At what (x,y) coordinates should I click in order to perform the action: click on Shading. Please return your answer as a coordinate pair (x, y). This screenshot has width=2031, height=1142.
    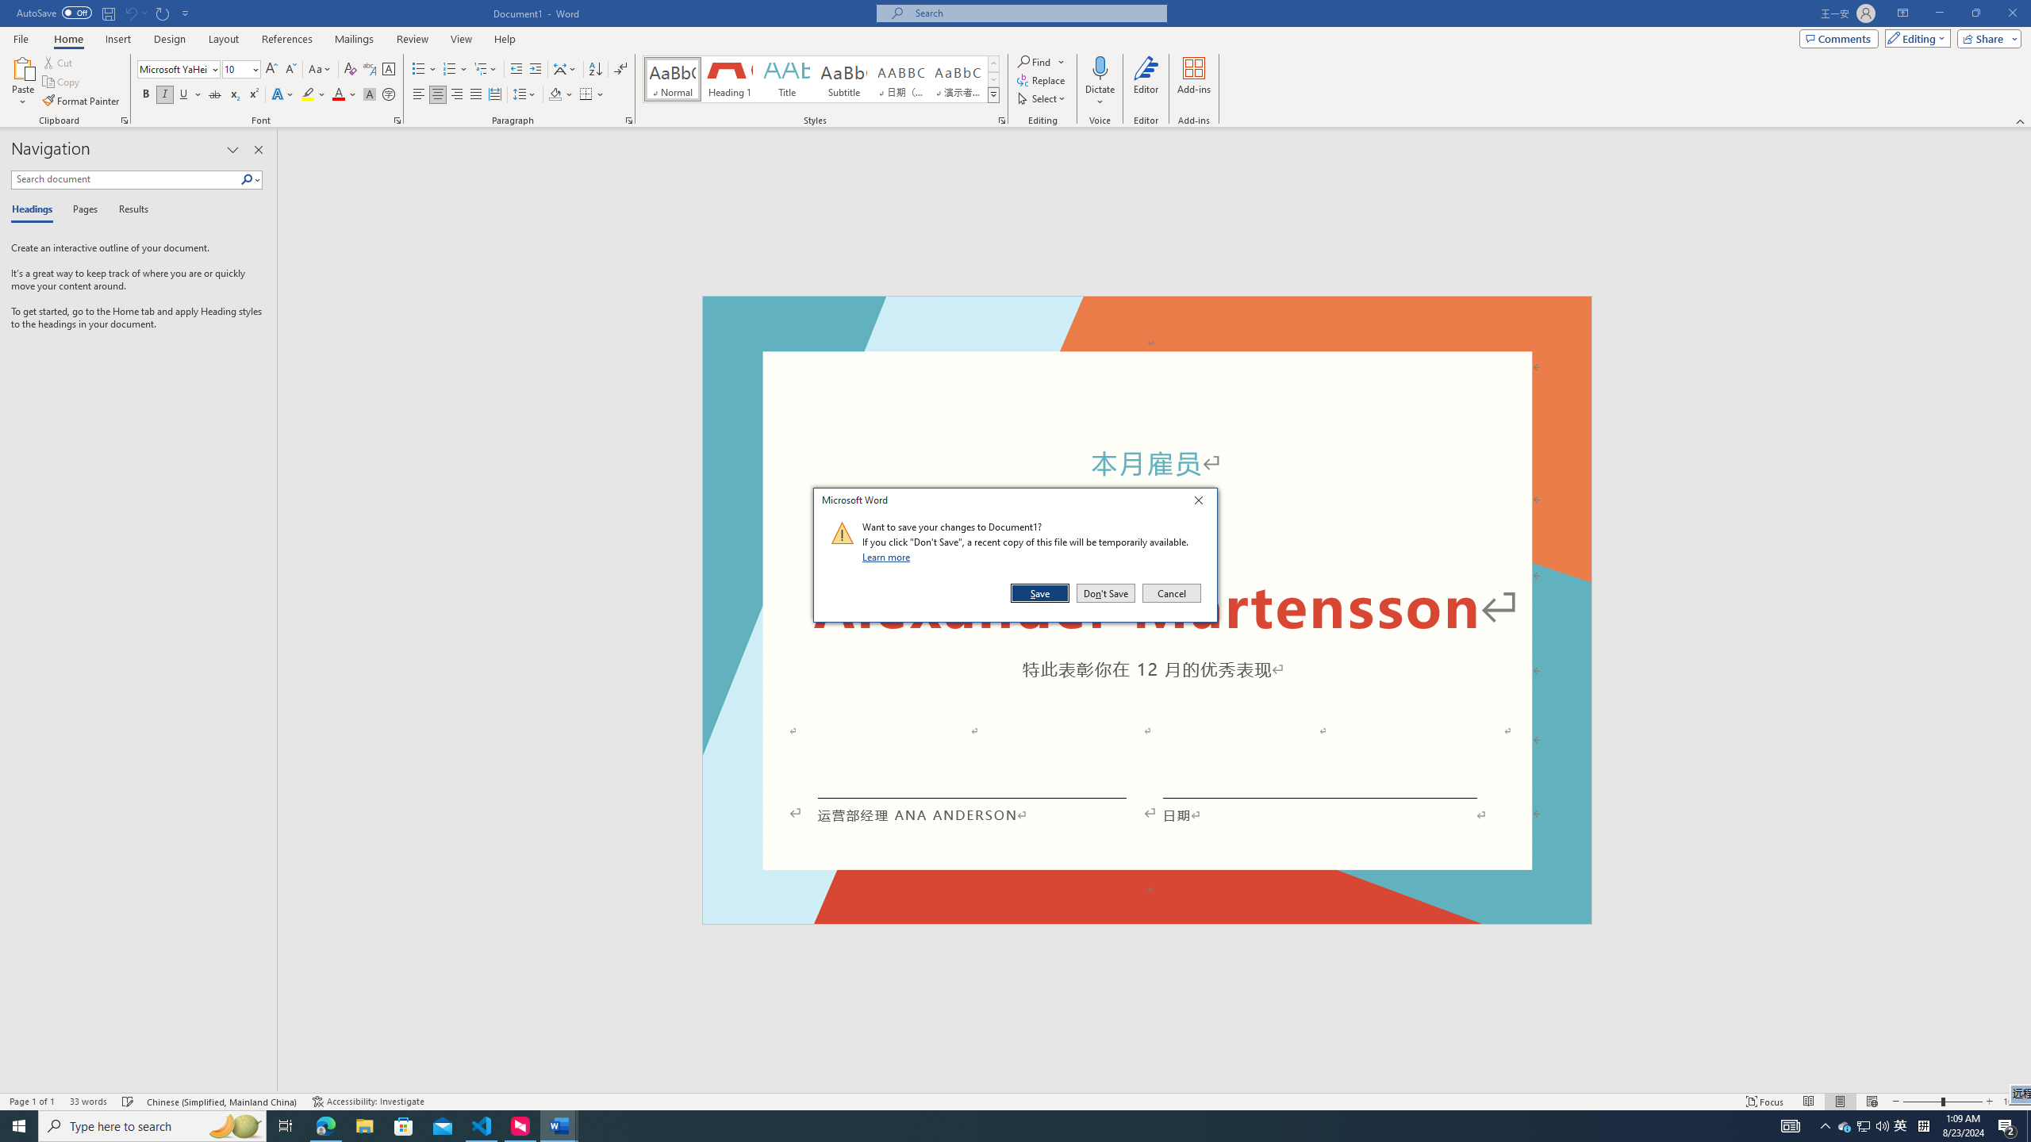
    Looking at the image, I should click on (562, 95).